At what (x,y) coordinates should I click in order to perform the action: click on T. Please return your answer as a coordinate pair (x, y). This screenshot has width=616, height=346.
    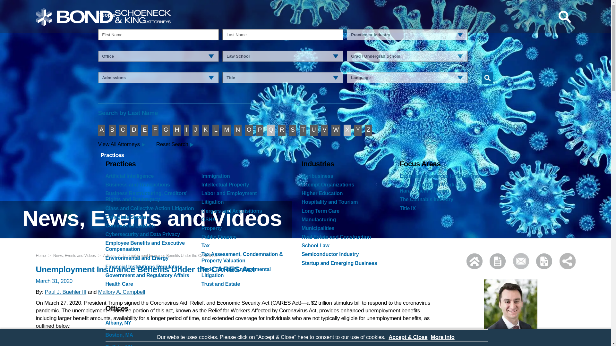
    Looking at the image, I should click on (303, 130).